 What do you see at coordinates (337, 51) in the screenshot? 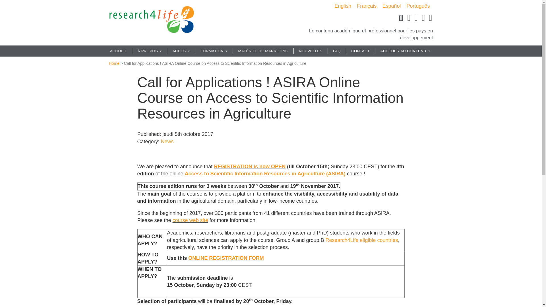
I see `FAQ` at bounding box center [337, 51].